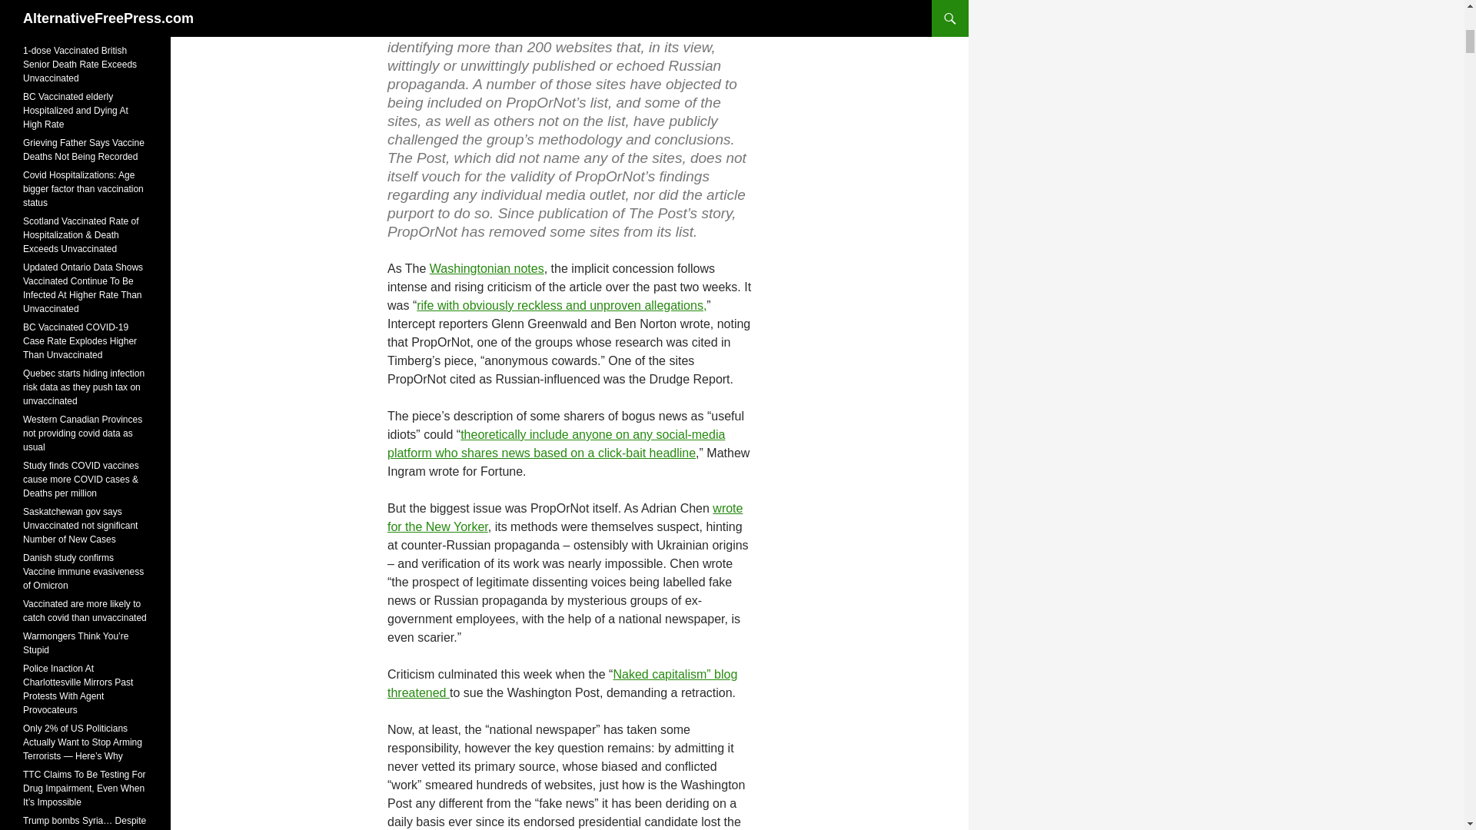  Describe the element at coordinates (487, 268) in the screenshot. I see `Washingtonian notes` at that location.